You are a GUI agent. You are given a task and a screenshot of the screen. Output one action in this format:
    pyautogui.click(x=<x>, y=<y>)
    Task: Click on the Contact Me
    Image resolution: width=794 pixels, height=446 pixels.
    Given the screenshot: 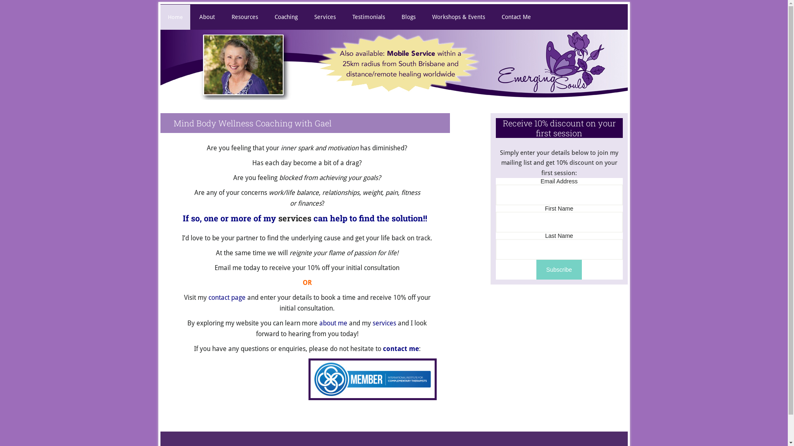 What is the action you would take?
    pyautogui.click(x=516, y=17)
    